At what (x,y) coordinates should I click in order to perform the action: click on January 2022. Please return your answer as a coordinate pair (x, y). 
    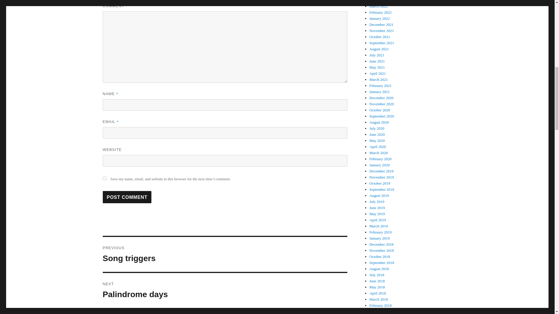
    Looking at the image, I should click on (225, 290).